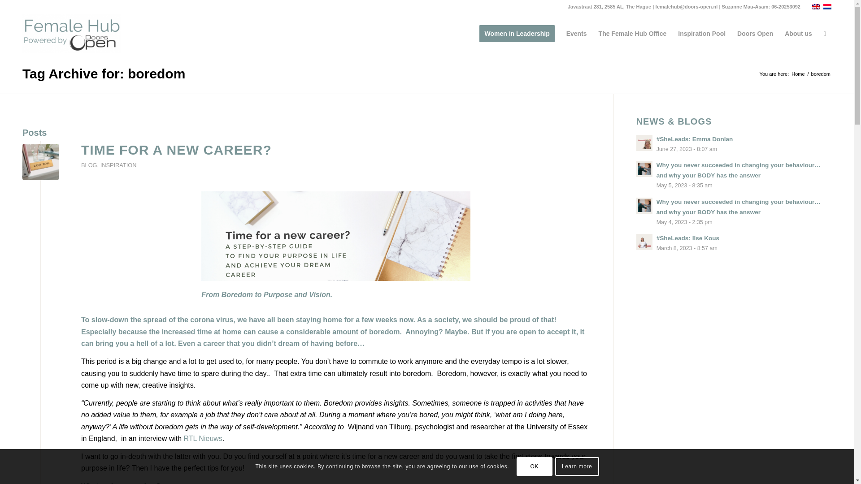 The image size is (861, 484). I want to click on Permanent Link: Time for a new career?, so click(176, 150).